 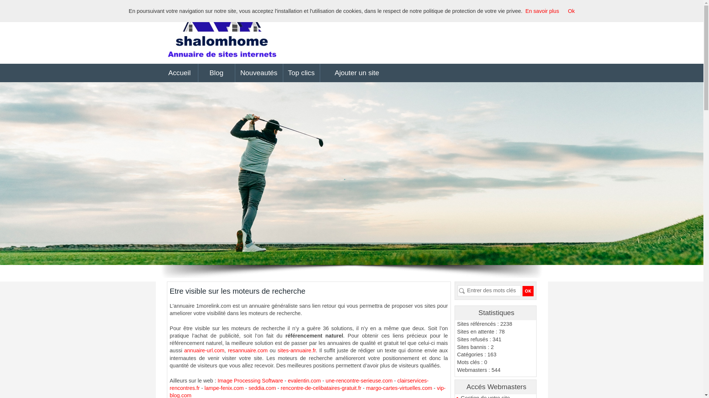 I want to click on lampe-fenix.com, so click(x=224, y=388).